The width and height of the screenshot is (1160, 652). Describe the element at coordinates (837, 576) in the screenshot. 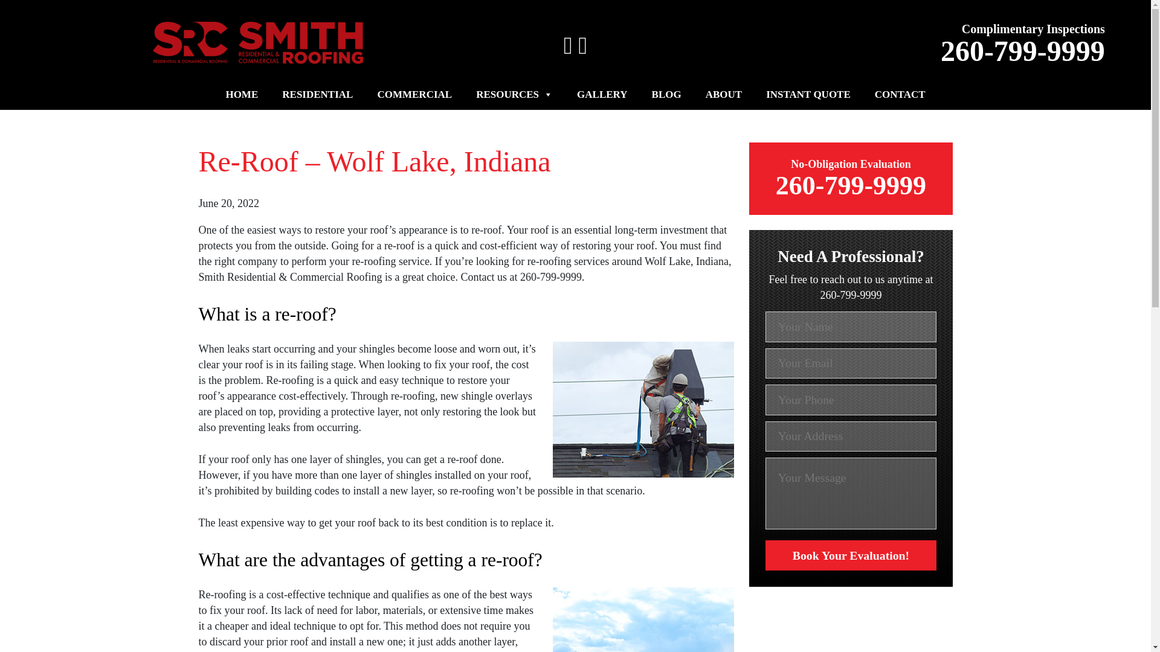

I see `Book Your Evaluation!` at that location.